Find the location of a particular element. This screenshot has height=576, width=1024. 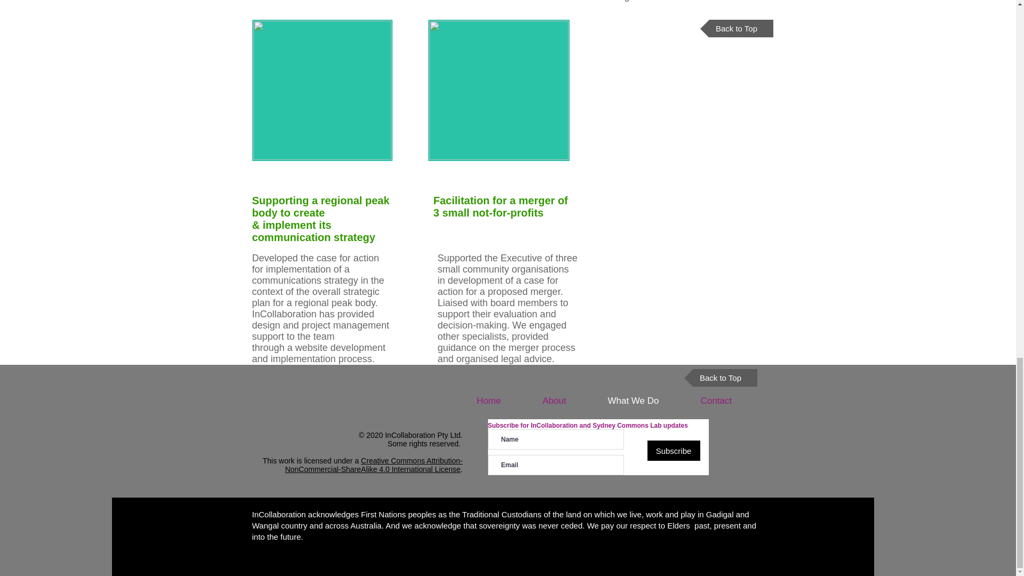

Subscribe is located at coordinates (674, 451).